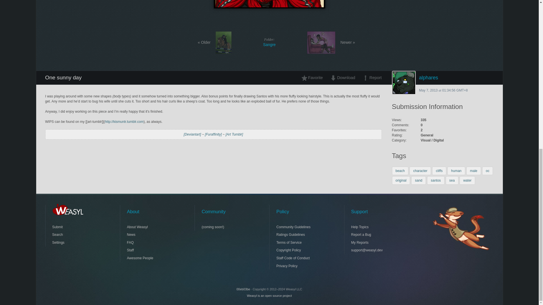 This screenshot has width=543, height=305. Describe the element at coordinates (418, 180) in the screenshot. I see `sand` at that location.